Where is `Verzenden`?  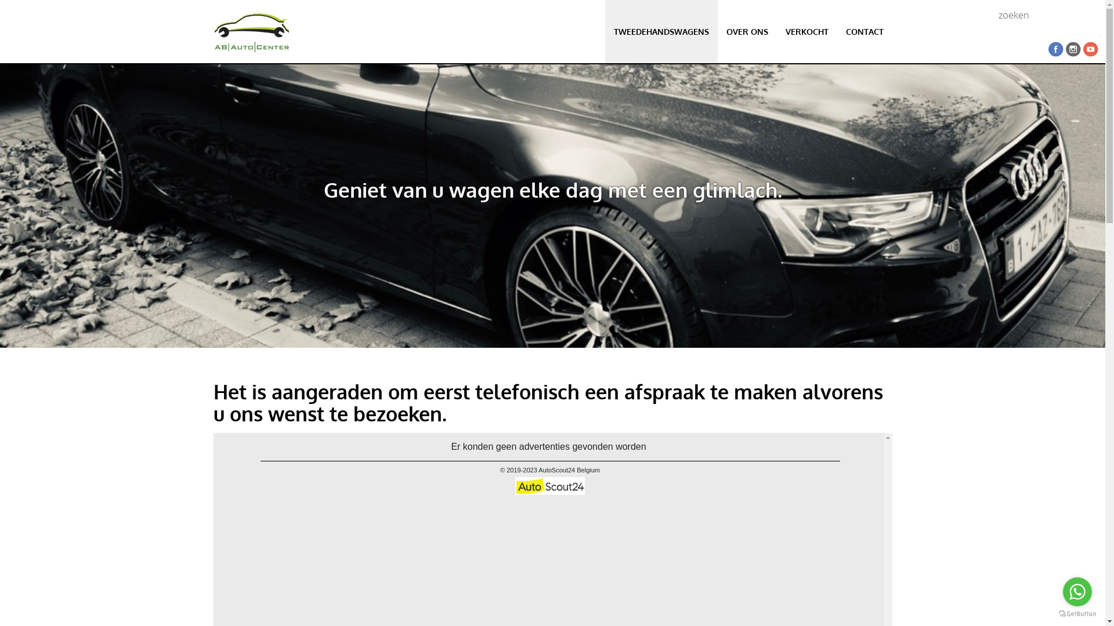 Verzenden is located at coordinates (1091, 16).